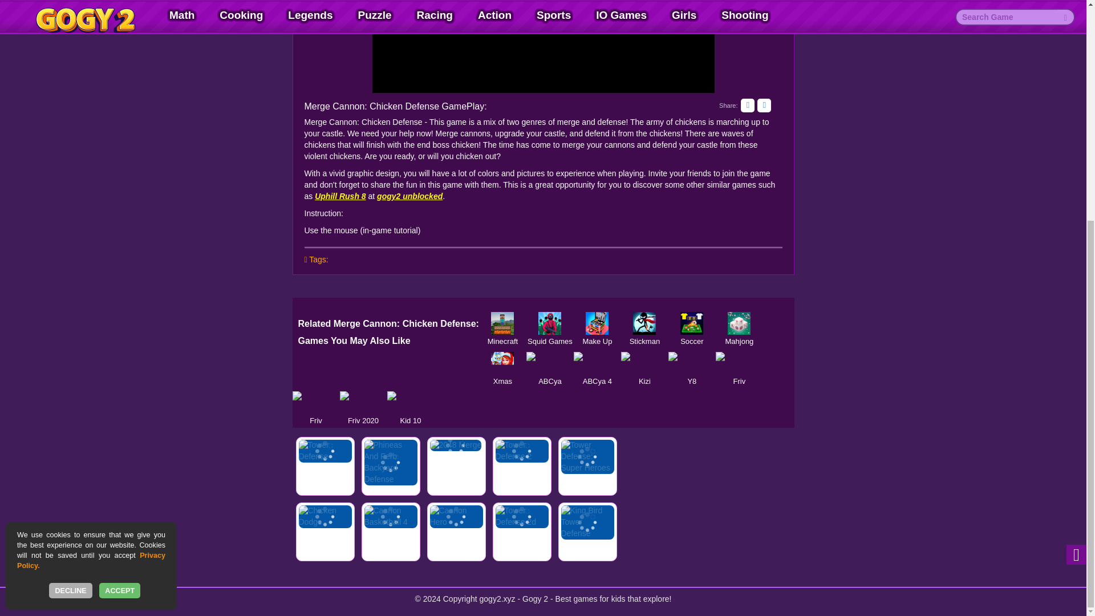 The height and width of the screenshot is (616, 1095). I want to click on Friv, so click(739, 363).